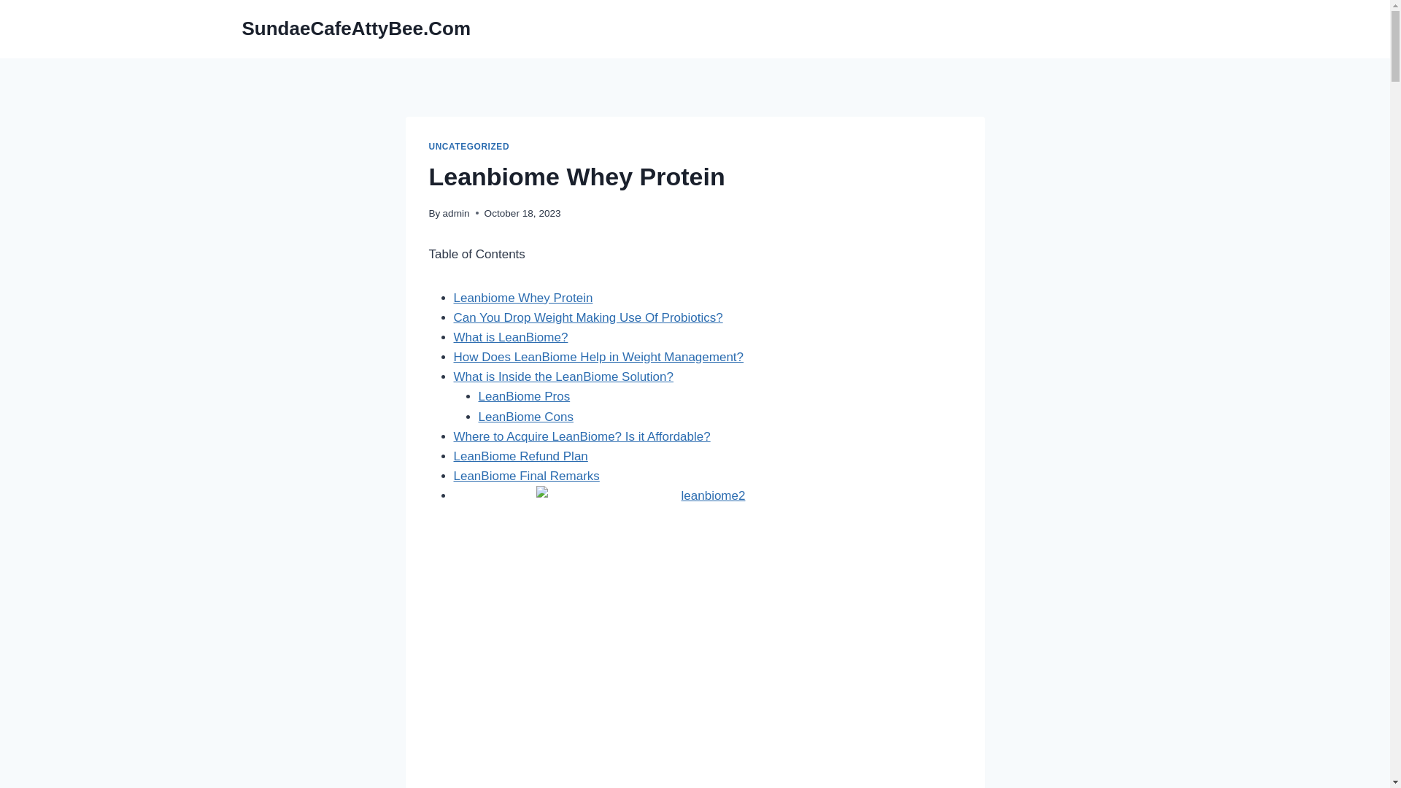 Image resolution: width=1401 pixels, height=788 pixels. I want to click on What is Inside the LeanBiome Solution?, so click(563, 376).